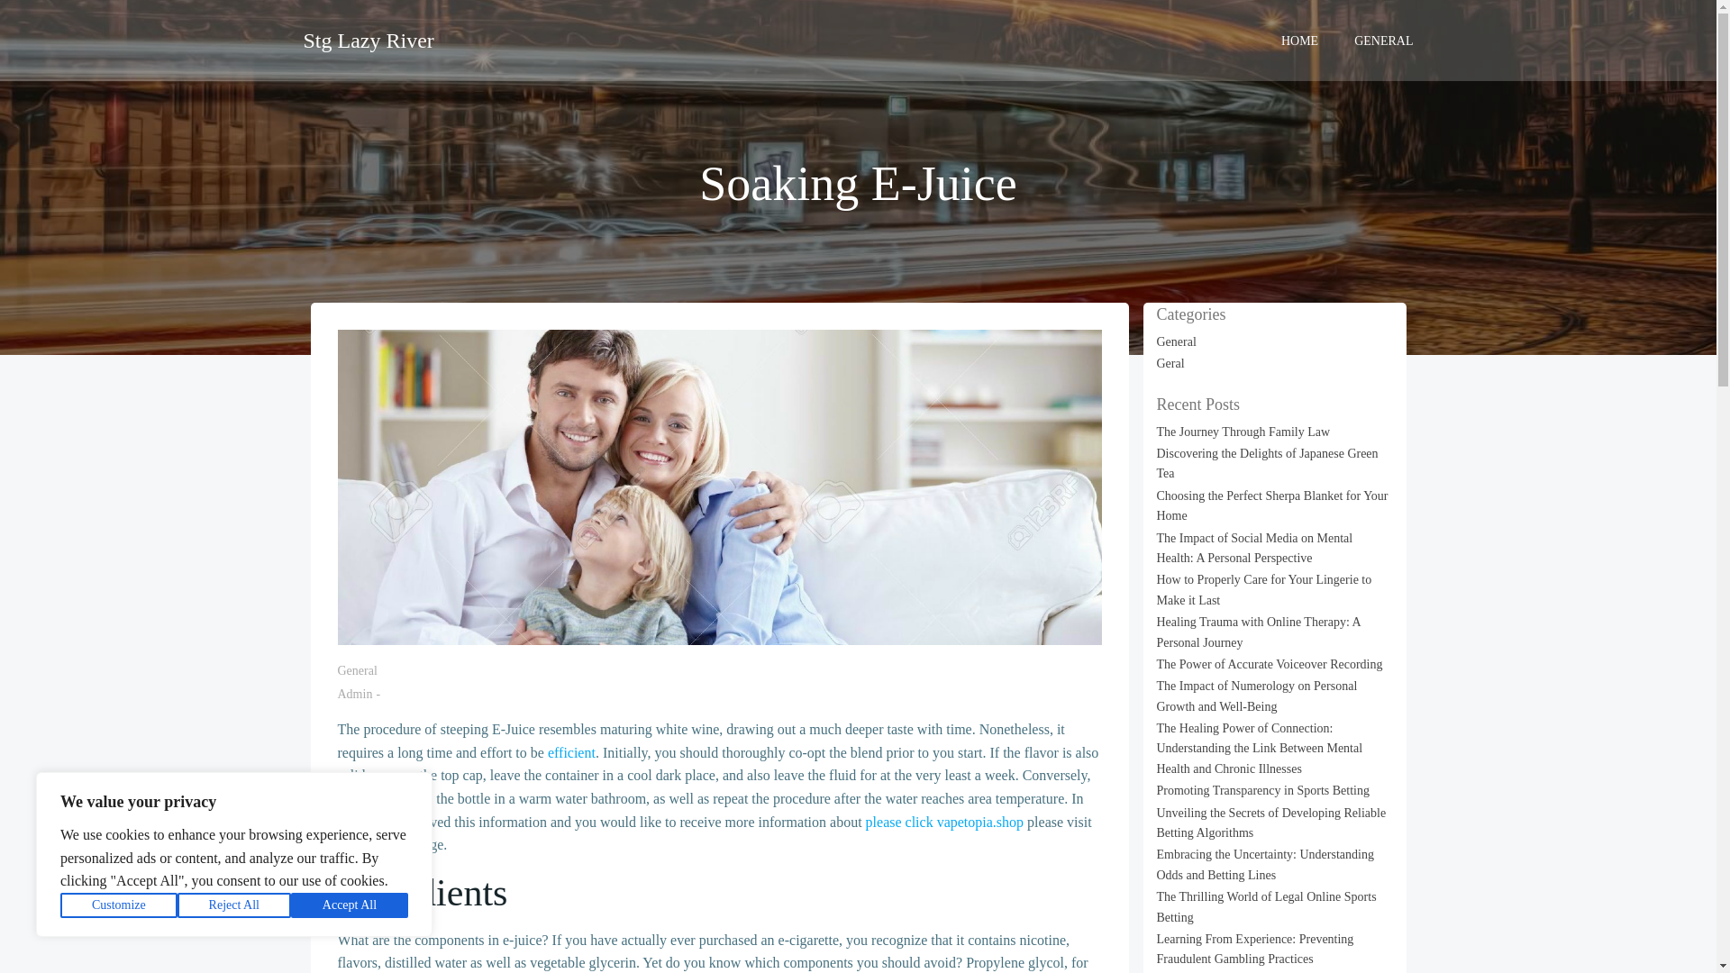 Image resolution: width=1730 pixels, height=973 pixels. I want to click on Accept All, so click(350, 905).